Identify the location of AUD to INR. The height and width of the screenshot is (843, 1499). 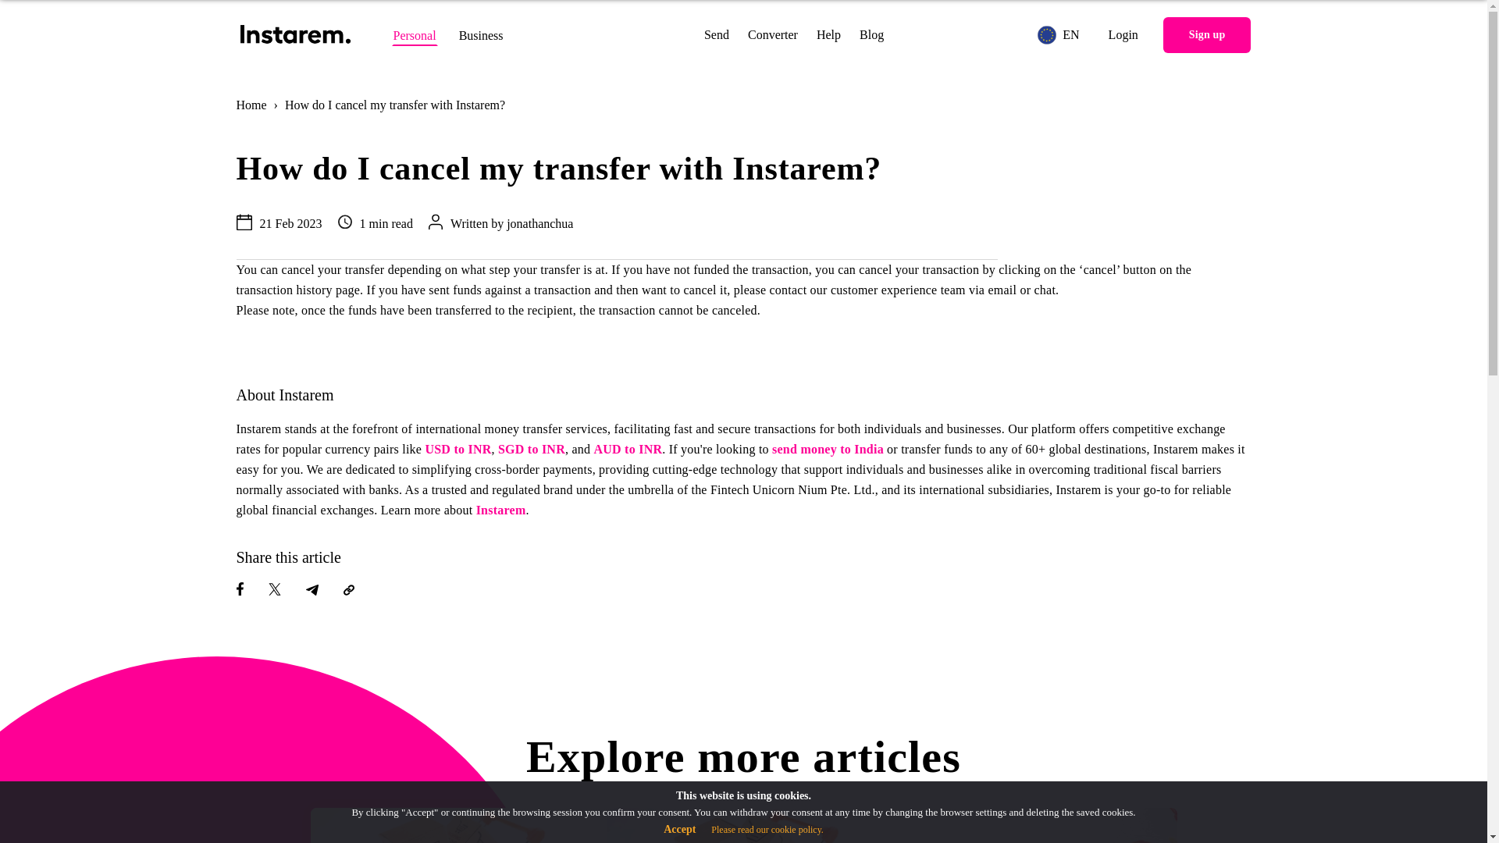
(628, 450).